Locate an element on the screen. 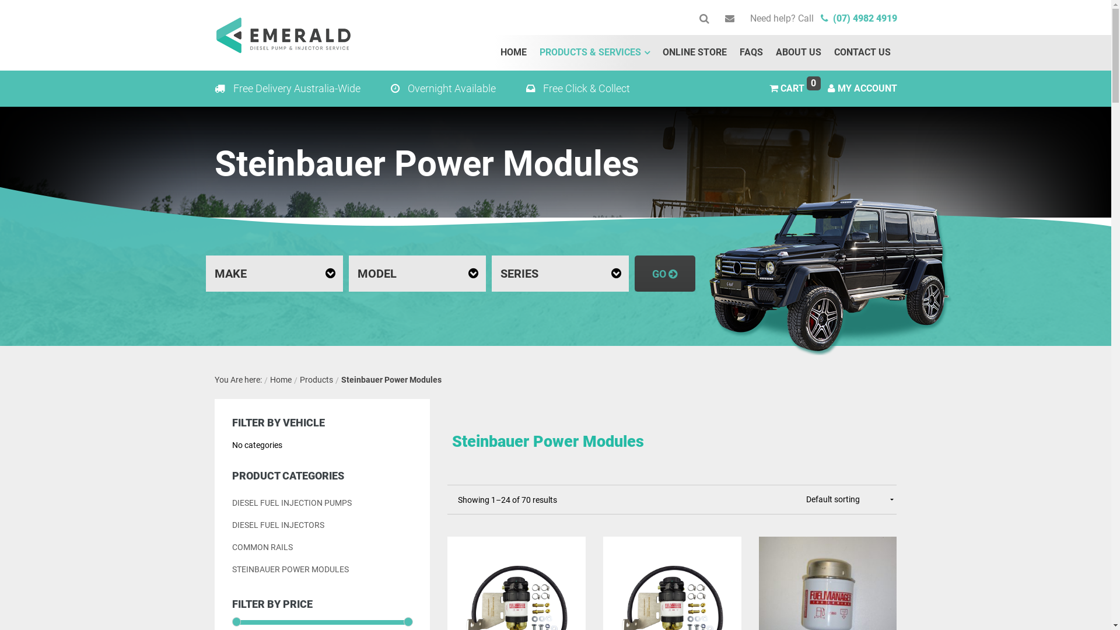 Image resolution: width=1120 pixels, height=630 pixels. Free Click & Collect is located at coordinates (578, 89).